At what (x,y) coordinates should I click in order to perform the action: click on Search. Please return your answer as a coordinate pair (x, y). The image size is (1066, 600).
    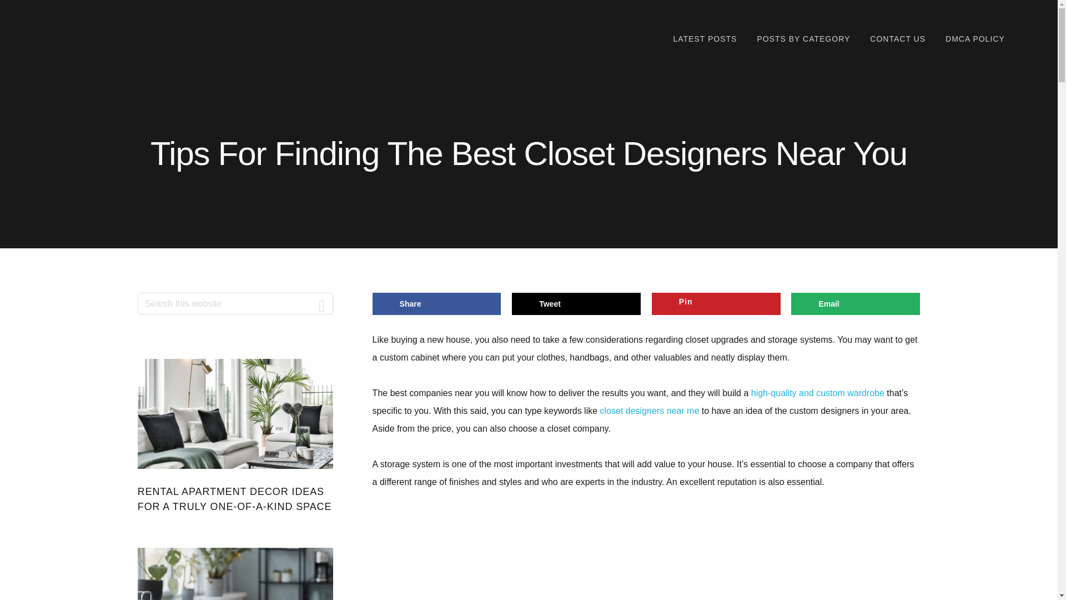
    Looking at the image, I should click on (322, 303).